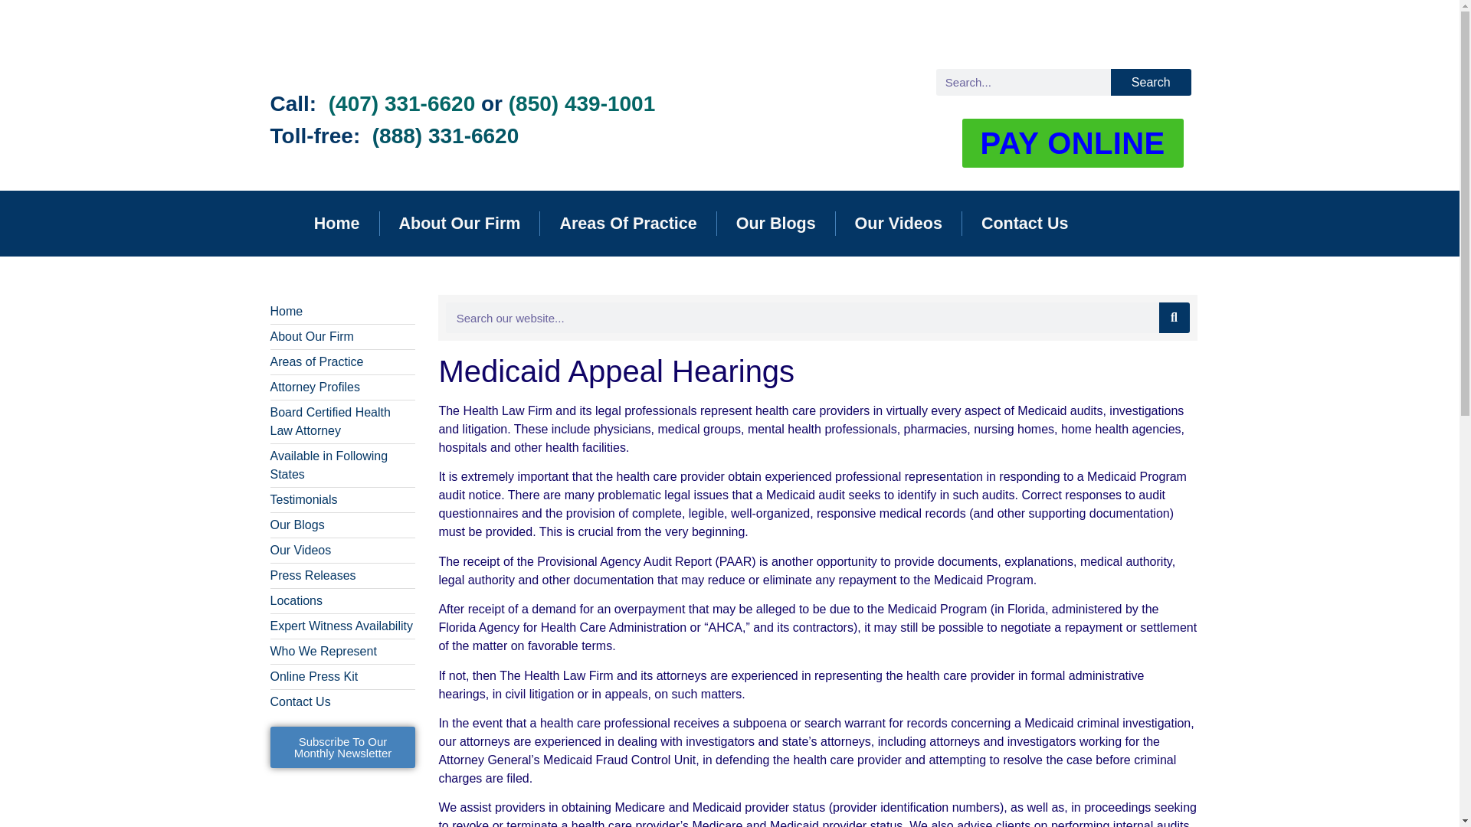 Image resolution: width=1471 pixels, height=827 pixels. What do you see at coordinates (627, 224) in the screenshot?
I see `Areas Of Practice` at bounding box center [627, 224].